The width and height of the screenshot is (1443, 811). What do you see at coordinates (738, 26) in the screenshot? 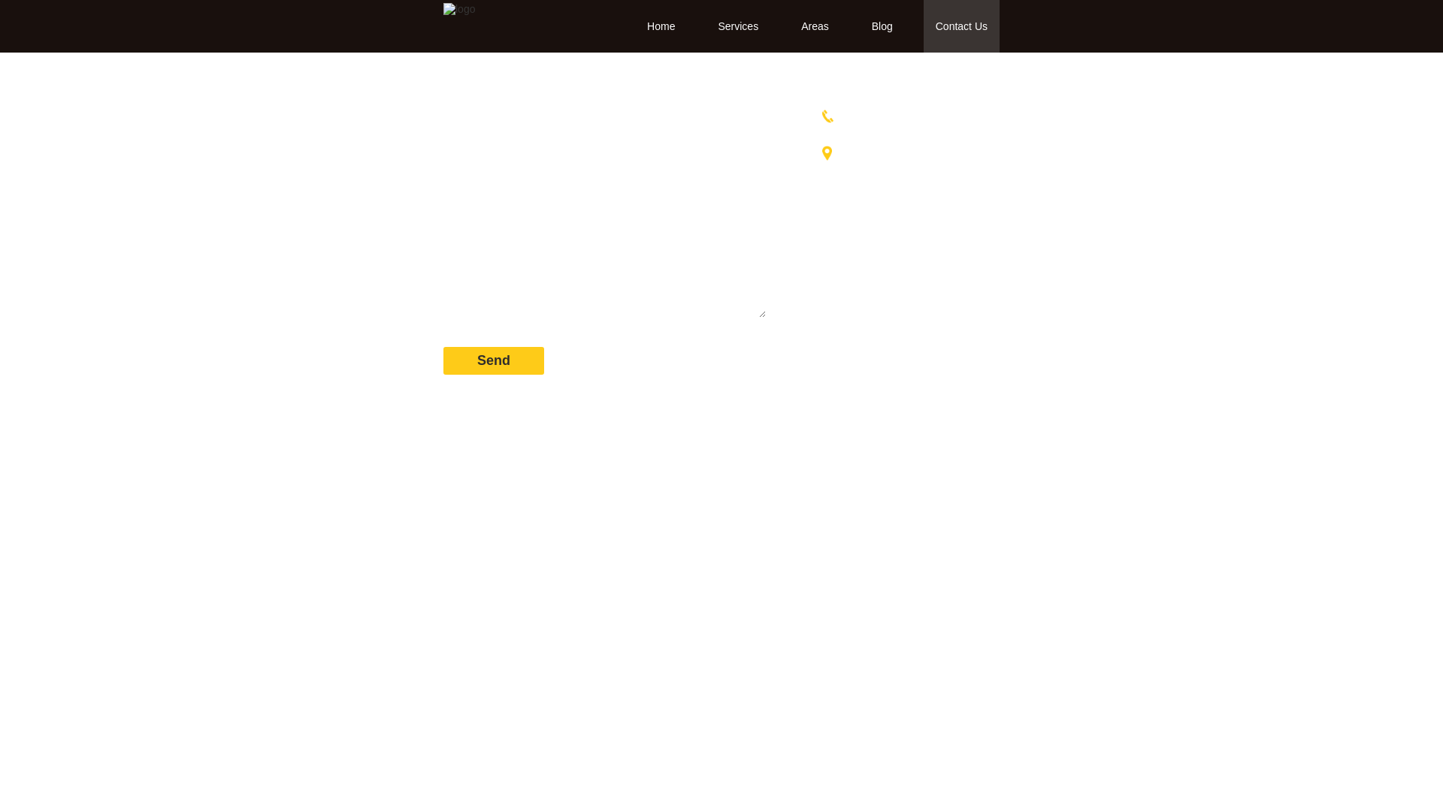
I see `Services` at bounding box center [738, 26].